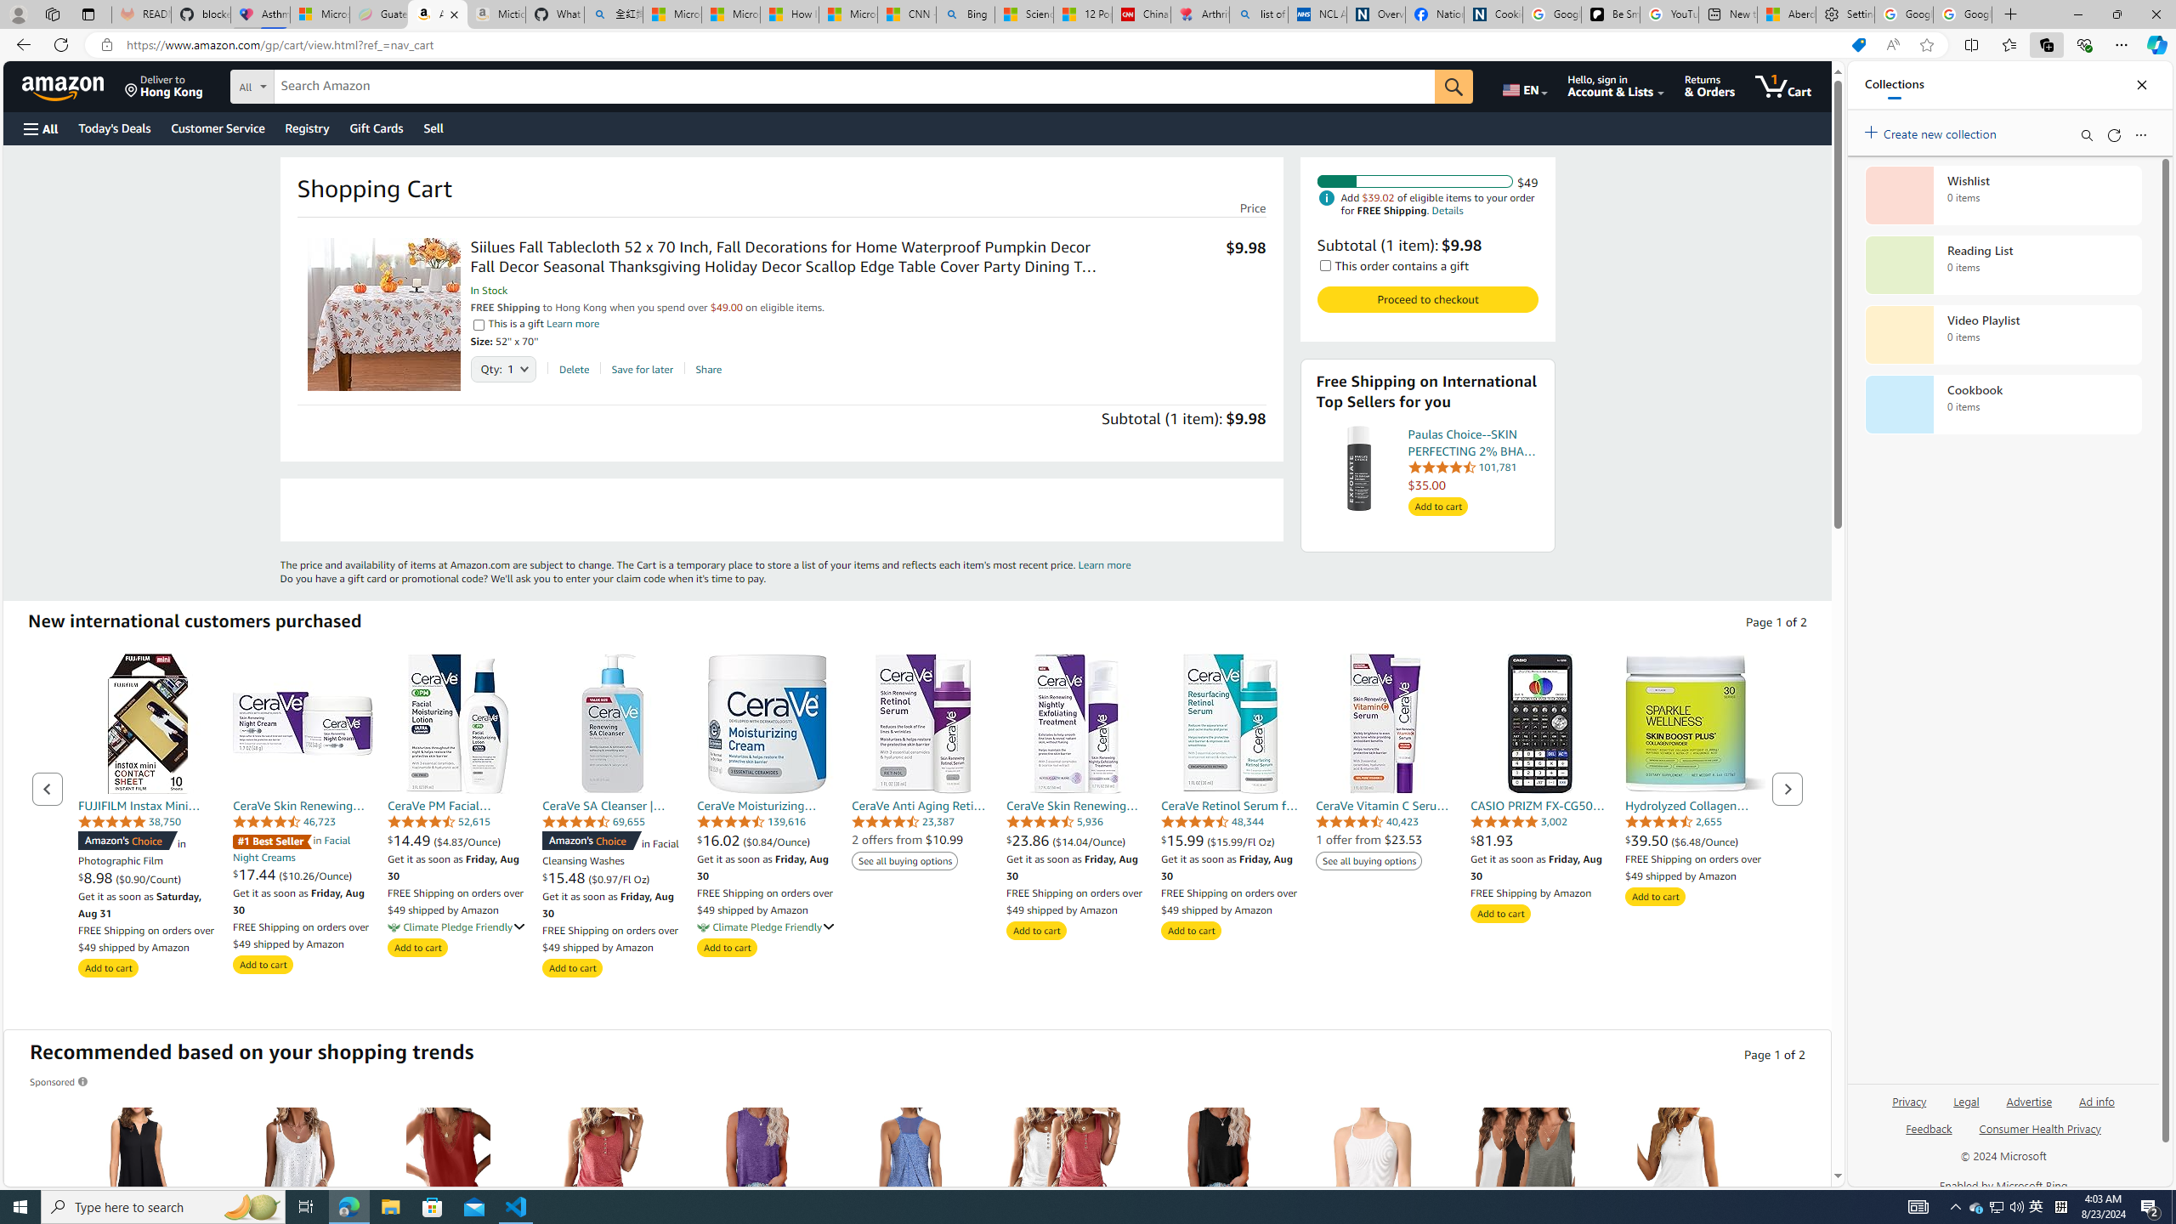  What do you see at coordinates (702, 926) in the screenshot?
I see `Climate Pledge Friendly` at bounding box center [702, 926].